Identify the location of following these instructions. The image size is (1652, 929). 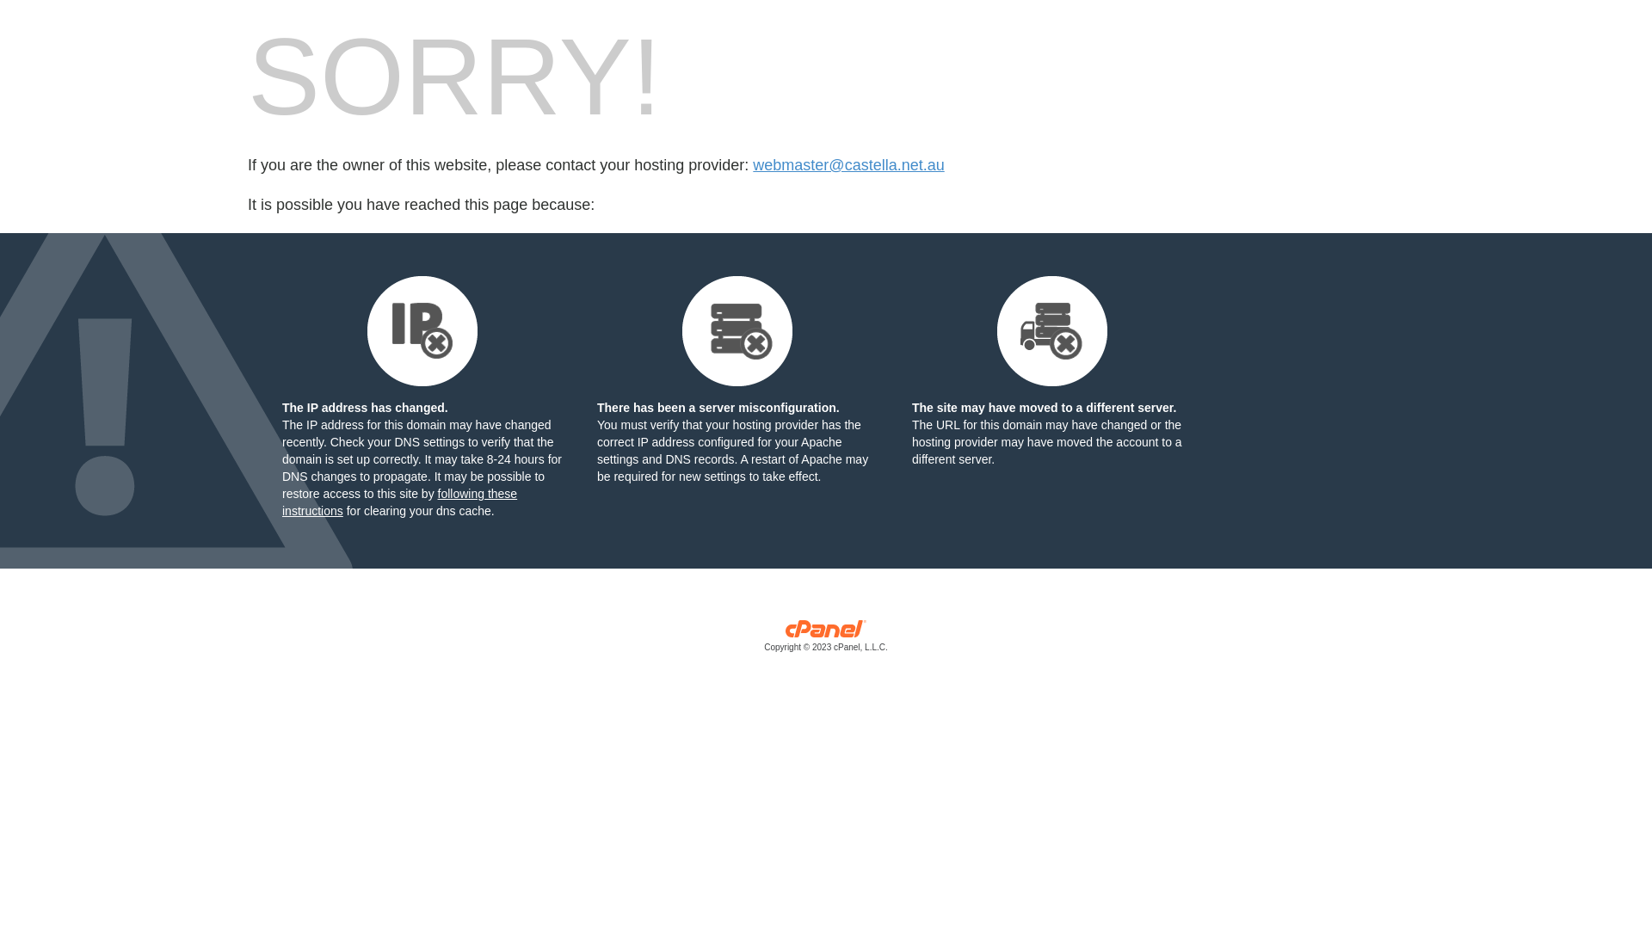
(399, 502).